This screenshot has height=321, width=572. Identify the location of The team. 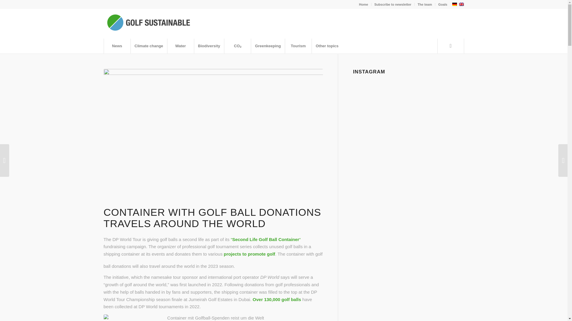
(425, 4).